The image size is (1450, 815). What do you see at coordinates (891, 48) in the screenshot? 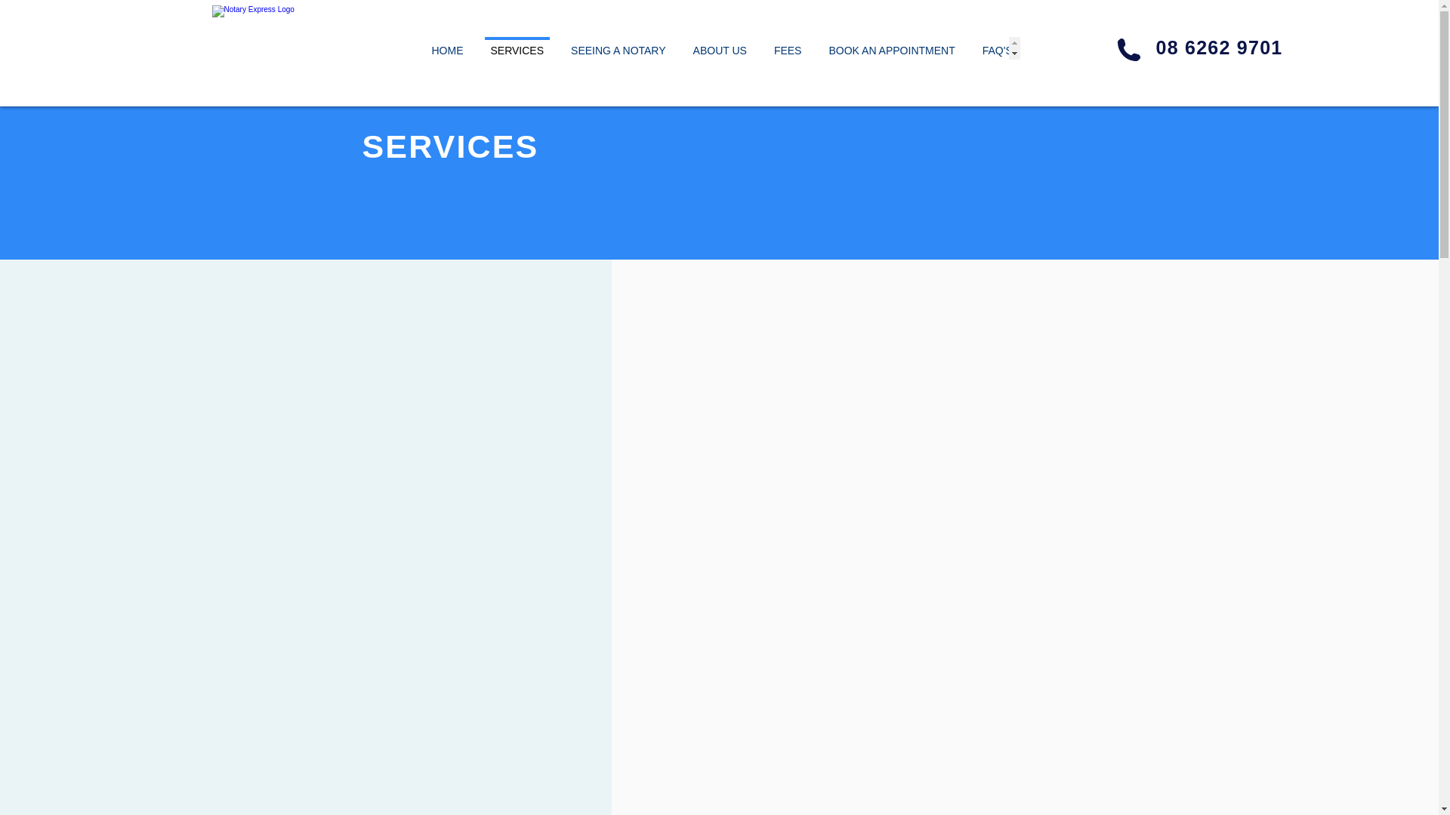
I see `BOOK AN APPOINTMENT` at bounding box center [891, 48].